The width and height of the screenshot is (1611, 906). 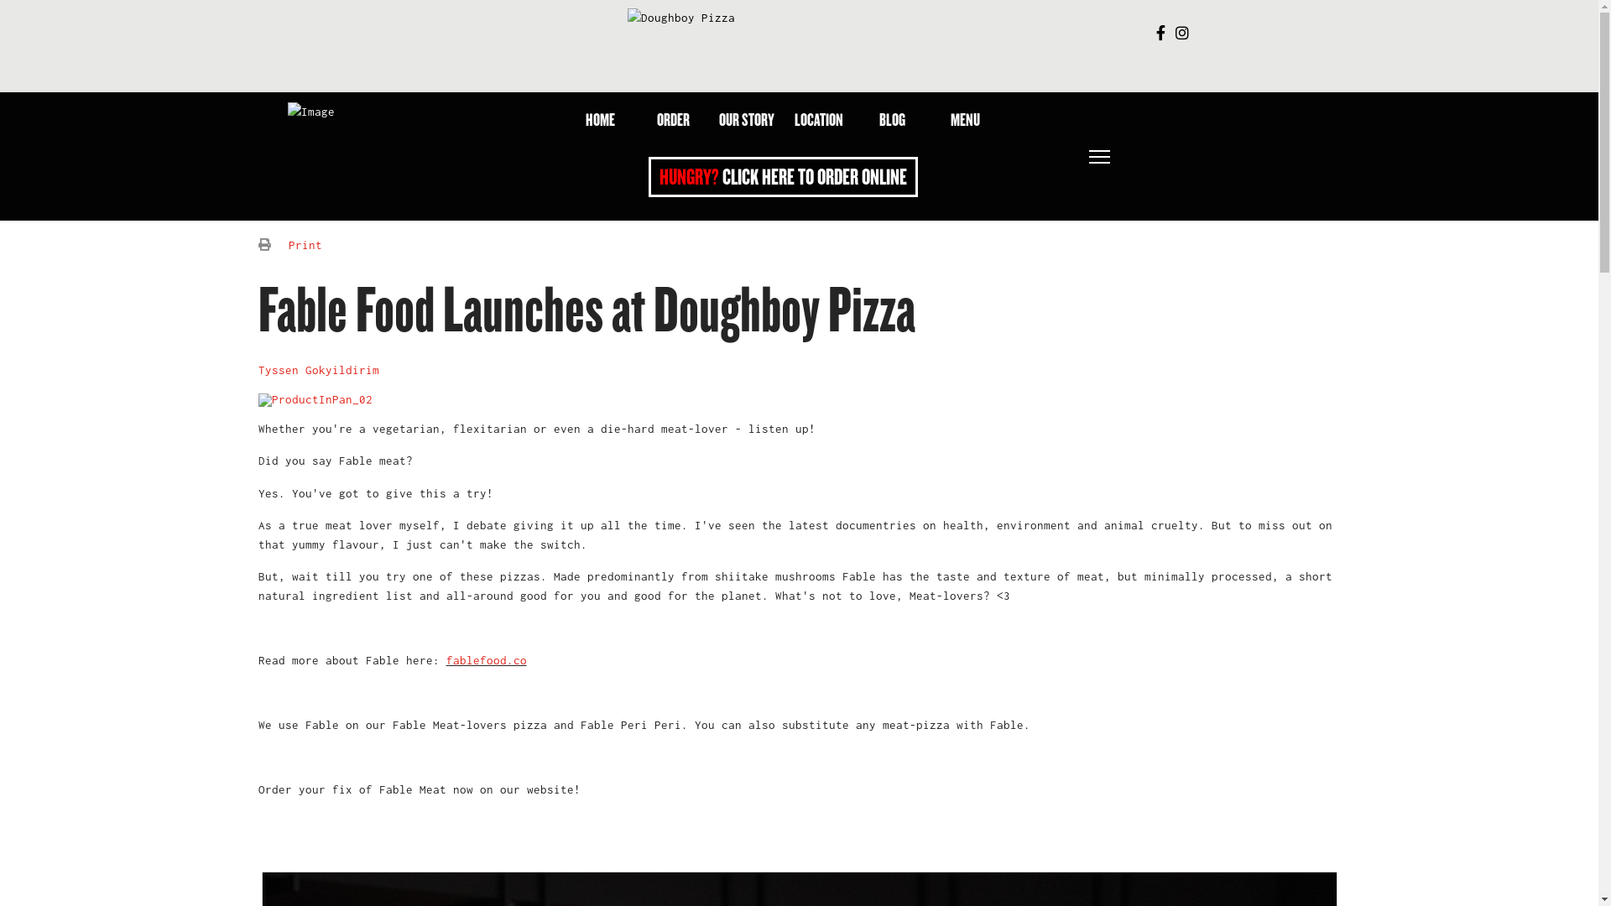 I want to click on Follow Doughboy on Instagram, so click(x=1182, y=33).